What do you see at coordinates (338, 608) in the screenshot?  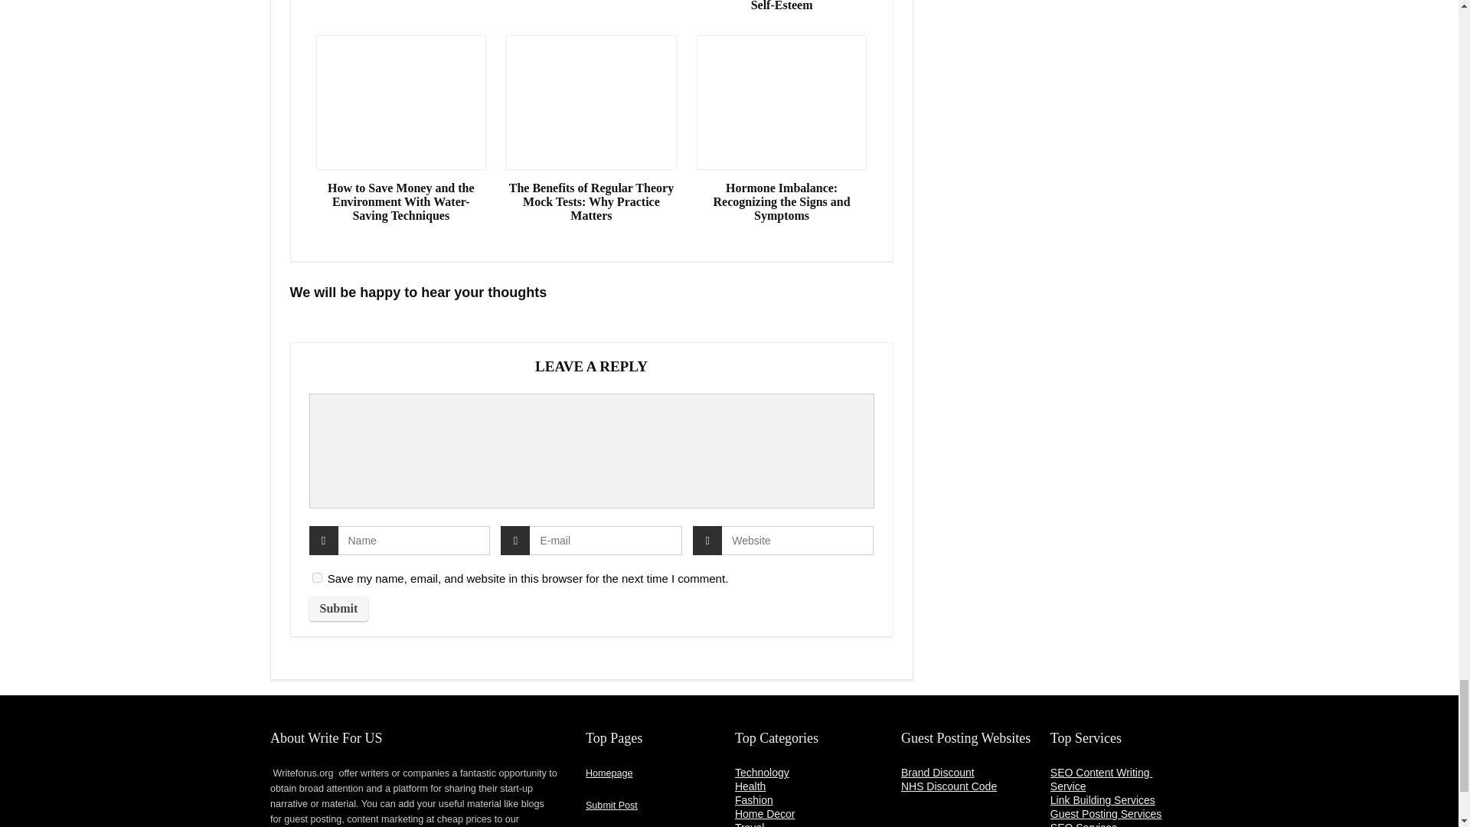 I see `Submit` at bounding box center [338, 608].